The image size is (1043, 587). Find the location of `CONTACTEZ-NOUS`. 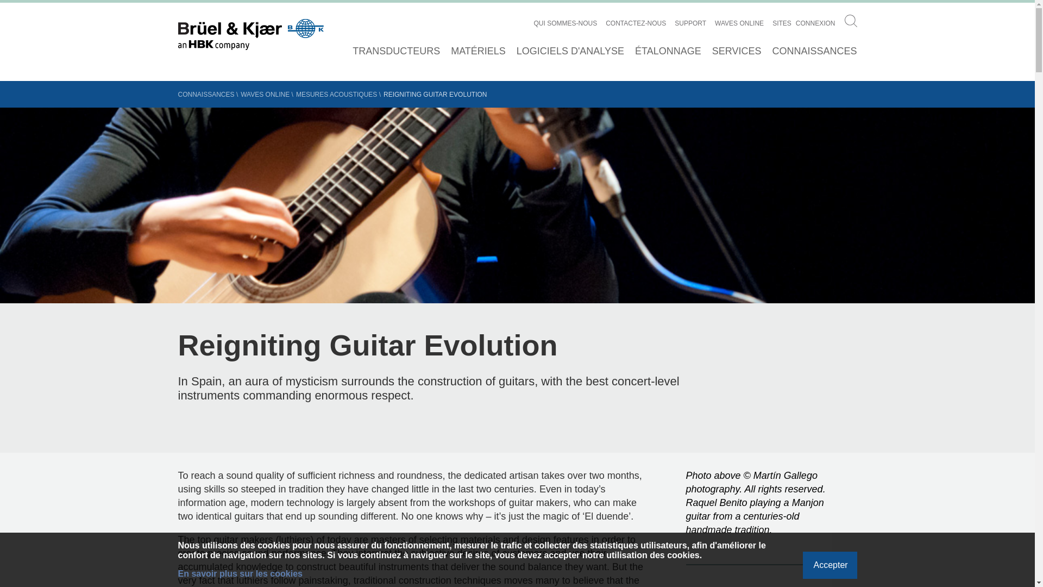

CONTACTEZ-NOUS is located at coordinates (636, 23).